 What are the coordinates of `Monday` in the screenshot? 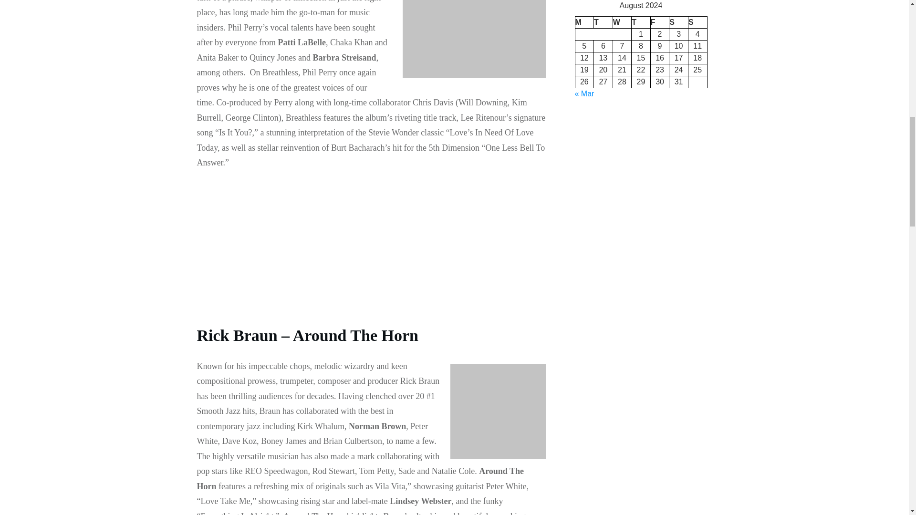 It's located at (584, 22).